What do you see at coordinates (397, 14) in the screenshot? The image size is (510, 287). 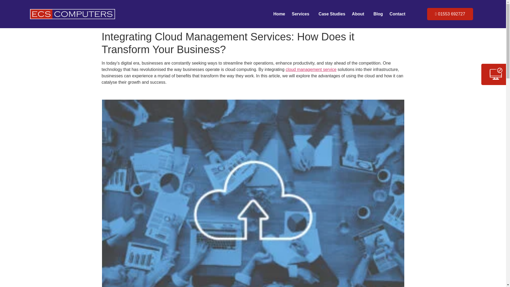 I see `Contact` at bounding box center [397, 14].